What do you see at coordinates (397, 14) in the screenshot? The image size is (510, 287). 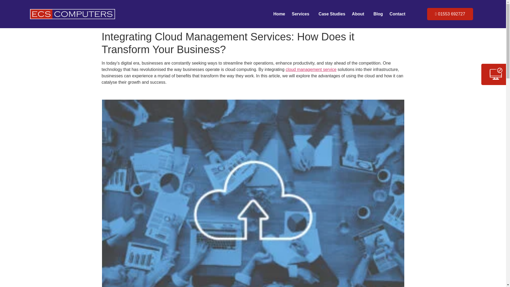 I see `Contact` at bounding box center [397, 14].